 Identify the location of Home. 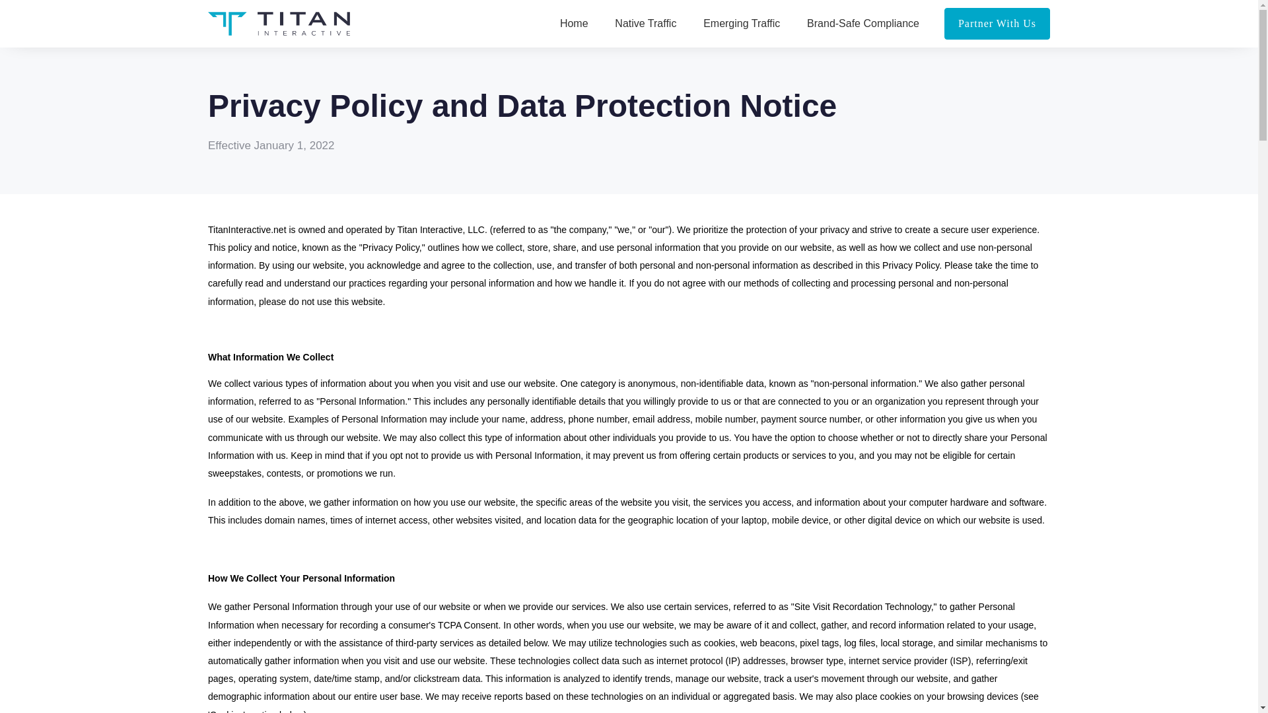
(574, 24).